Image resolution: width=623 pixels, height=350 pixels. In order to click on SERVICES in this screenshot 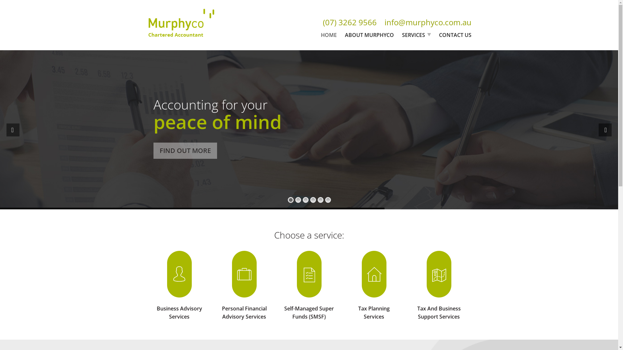, I will do `click(416, 35)`.